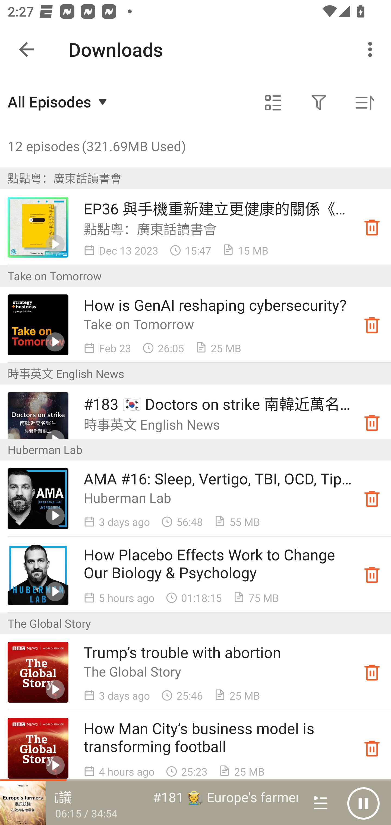 The height and width of the screenshot is (825, 391). What do you see at coordinates (372, 498) in the screenshot?
I see `Downloaded` at bounding box center [372, 498].